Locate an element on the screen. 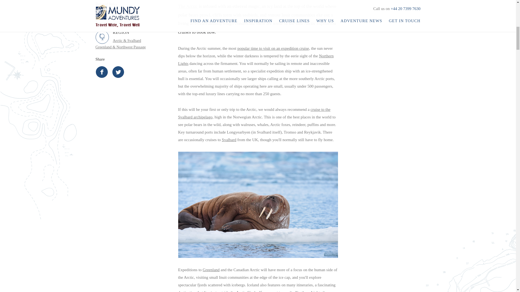  cruise to the Svalbard archipelago, is located at coordinates (254, 113).